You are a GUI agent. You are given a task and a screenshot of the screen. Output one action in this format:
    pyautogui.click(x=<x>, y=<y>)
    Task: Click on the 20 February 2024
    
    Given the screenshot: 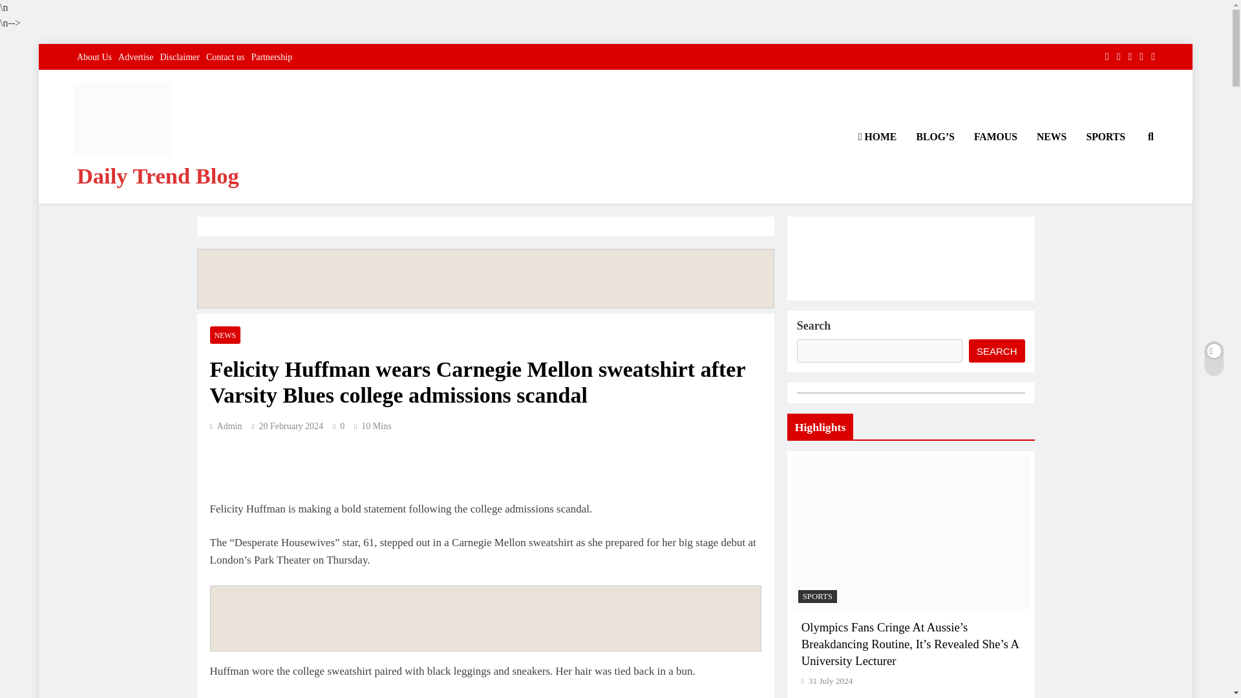 What is the action you would take?
    pyautogui.click(x=292, y=427)
    